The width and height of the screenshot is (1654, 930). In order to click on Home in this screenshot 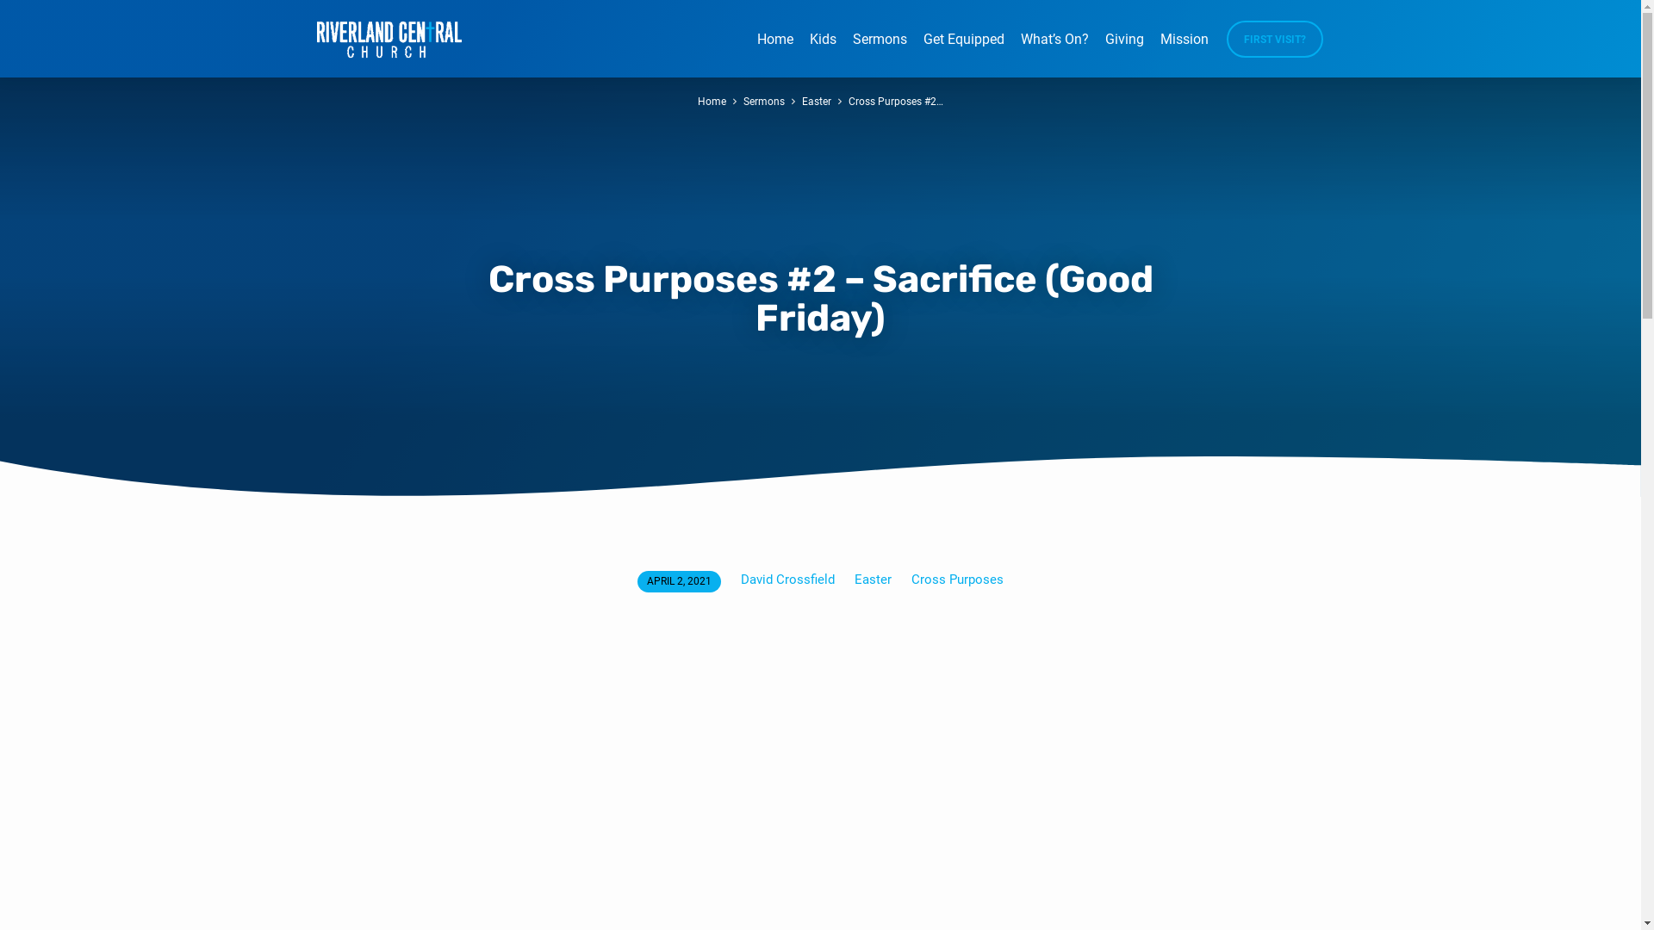, I will do `click(774, 50)`.